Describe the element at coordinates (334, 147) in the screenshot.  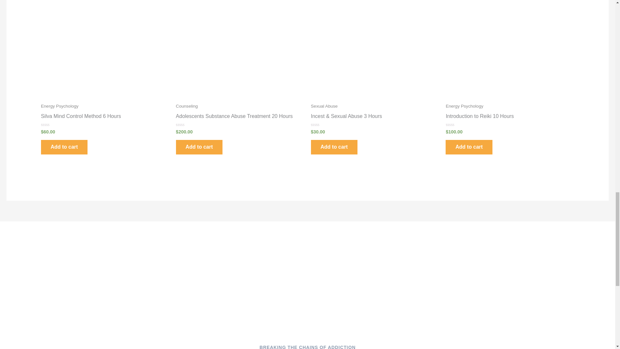
I see `Add to cart` at that location.